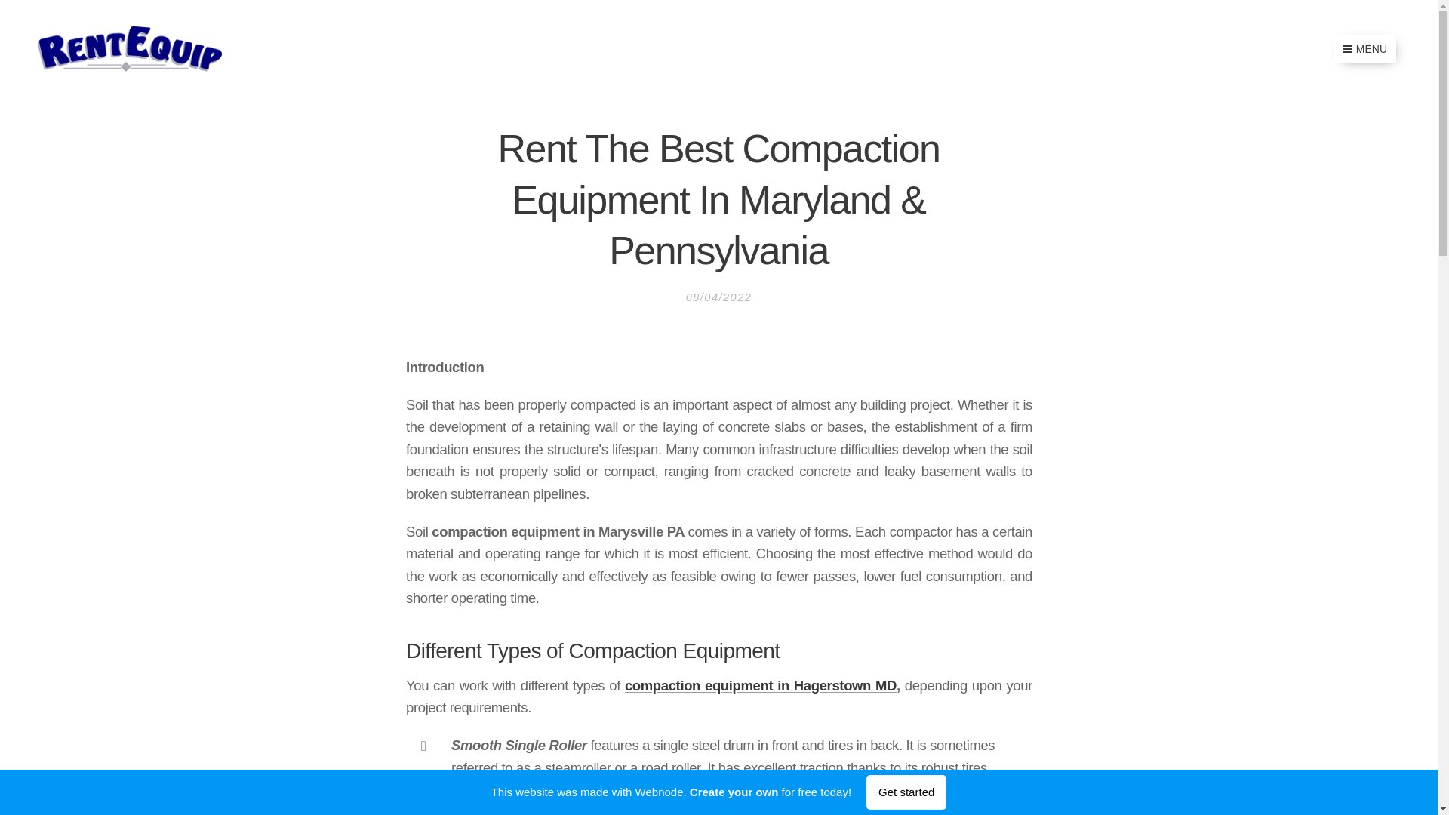 This screenshot has height=815, width=1449. I want to click on compaction equipment in Hagerstown MD, so click(759, 685).